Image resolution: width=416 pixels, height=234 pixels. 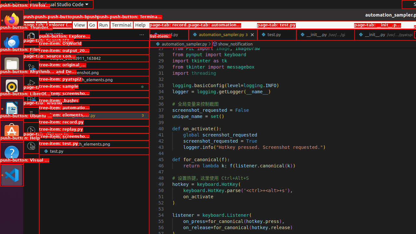 I want to click on Edit, so click(x=42, y=25).